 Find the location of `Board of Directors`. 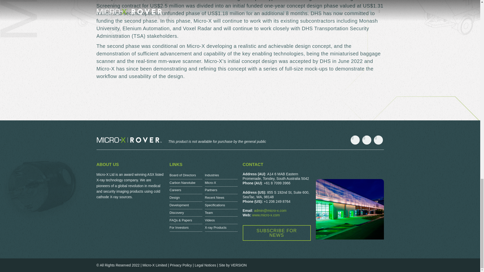

Board of Directors is located at coordinates (186, 175).